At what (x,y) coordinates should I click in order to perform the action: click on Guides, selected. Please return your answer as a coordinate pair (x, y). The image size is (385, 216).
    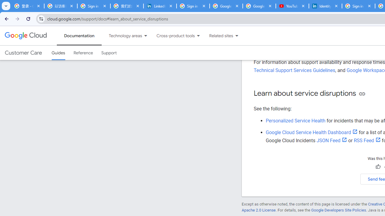
    Looking at the image, I should click on (58, 53).